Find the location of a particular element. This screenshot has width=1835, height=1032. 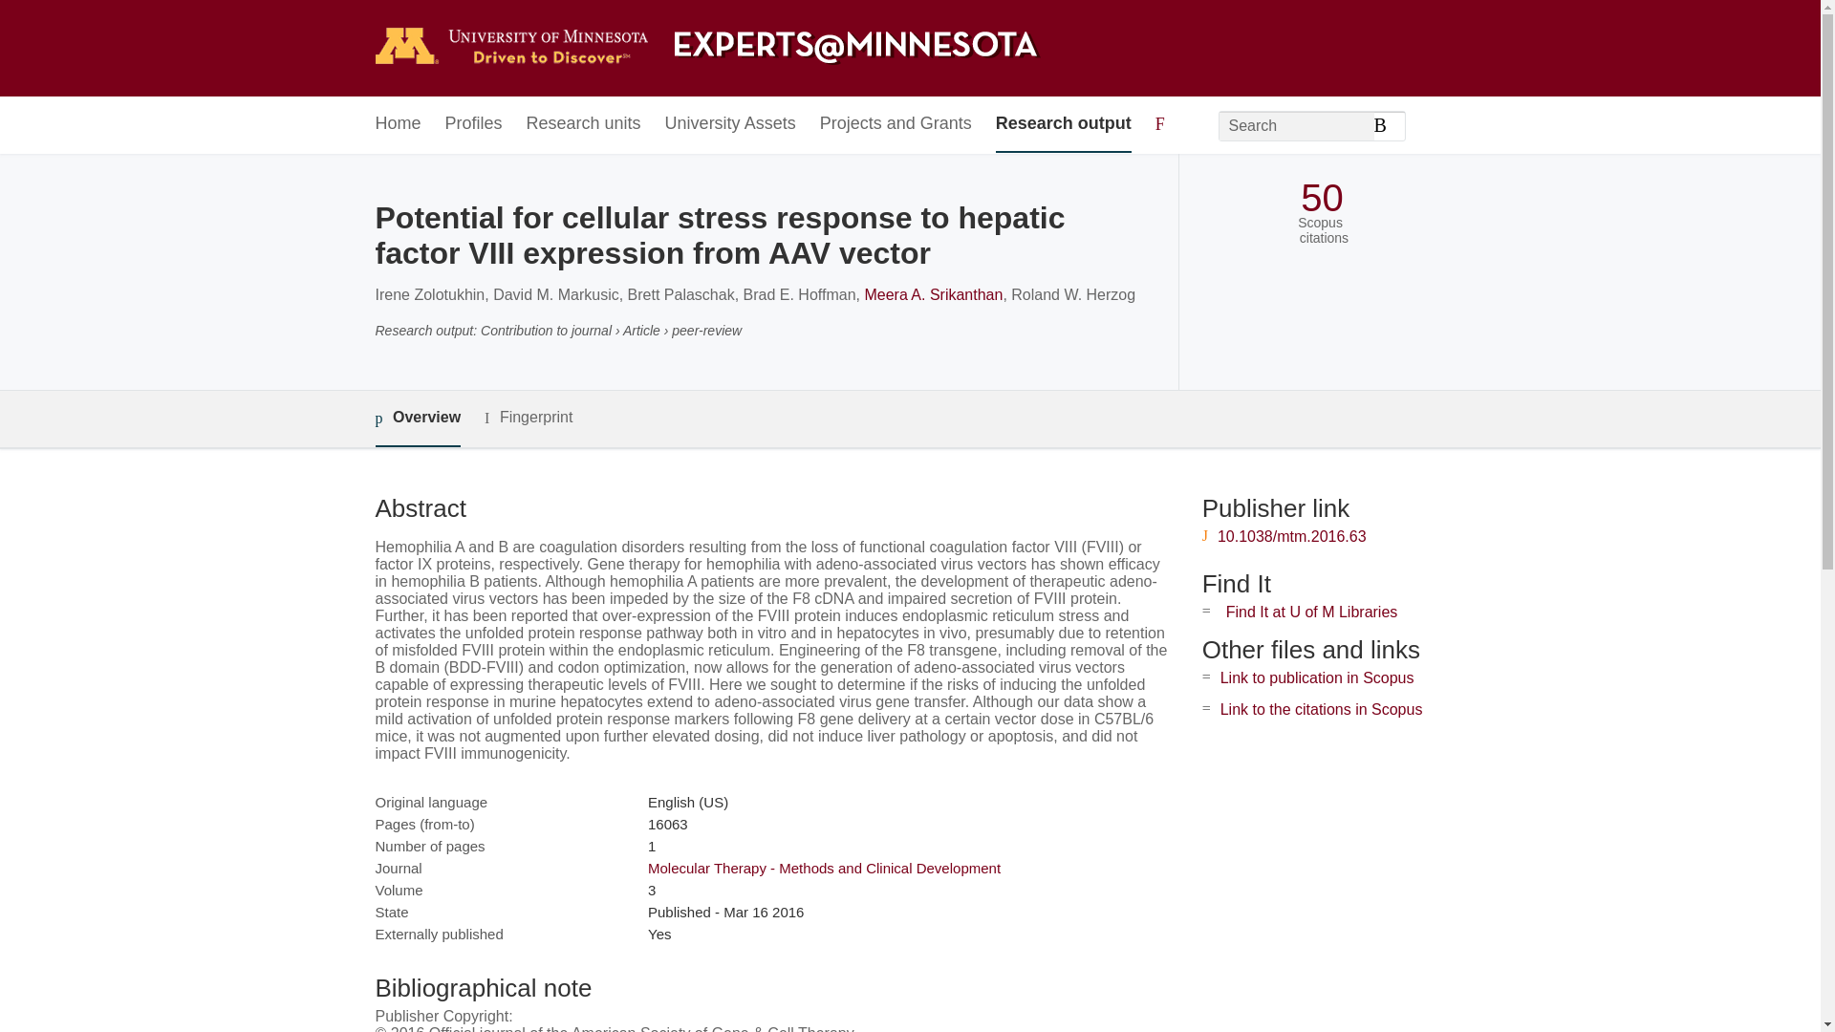

50 is located at coordinates (1322, 198).